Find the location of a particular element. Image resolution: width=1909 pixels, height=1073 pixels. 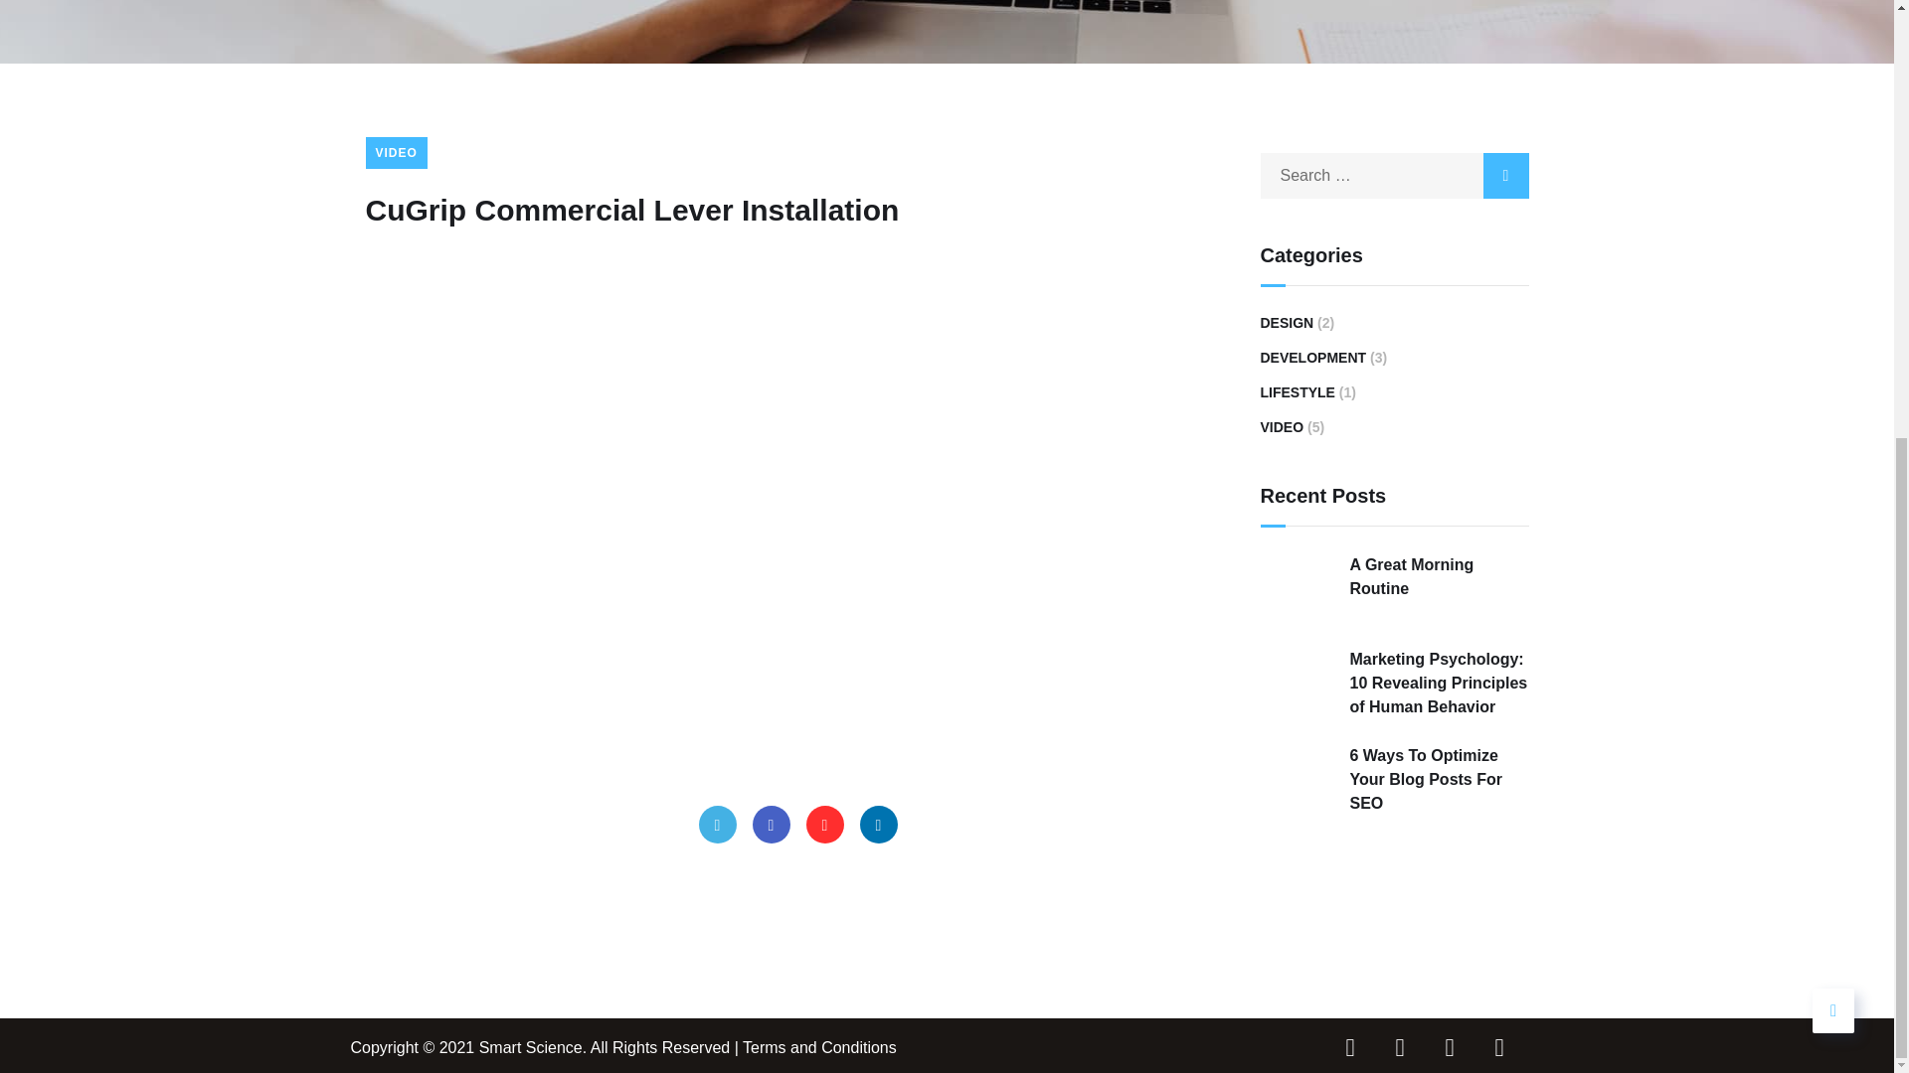

LinkedIn is located at coordinates (878, 825).